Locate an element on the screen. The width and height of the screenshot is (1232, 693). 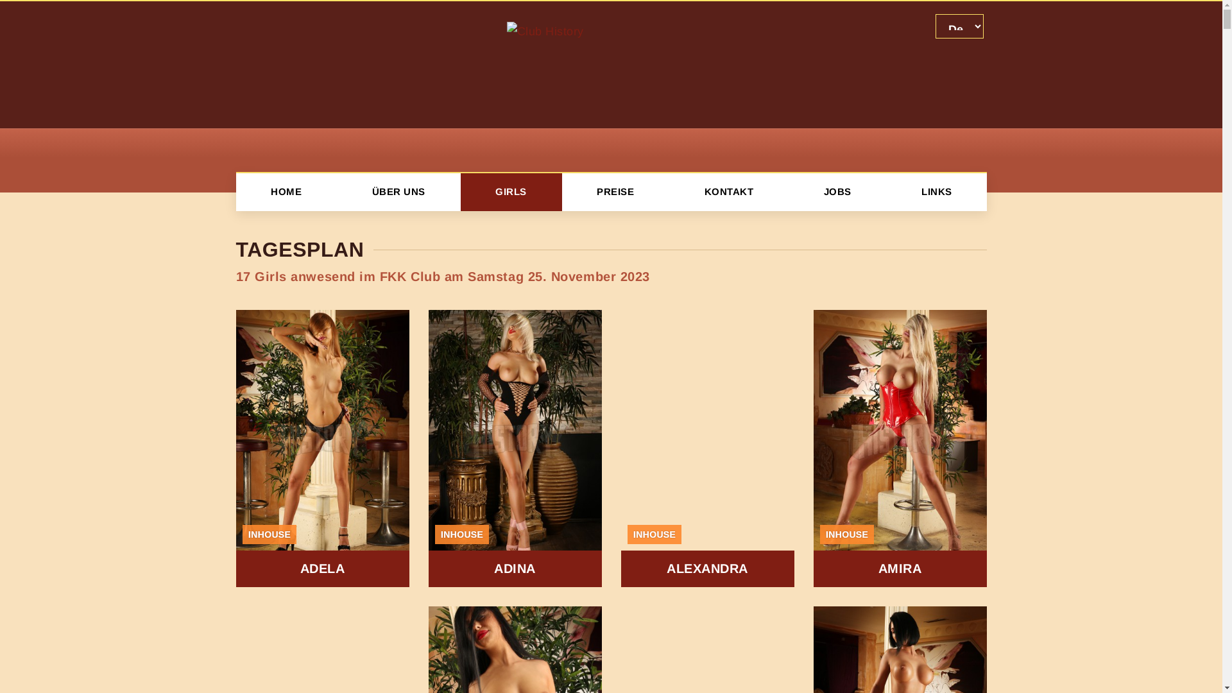
HOME is located at coordinates (286, 193).